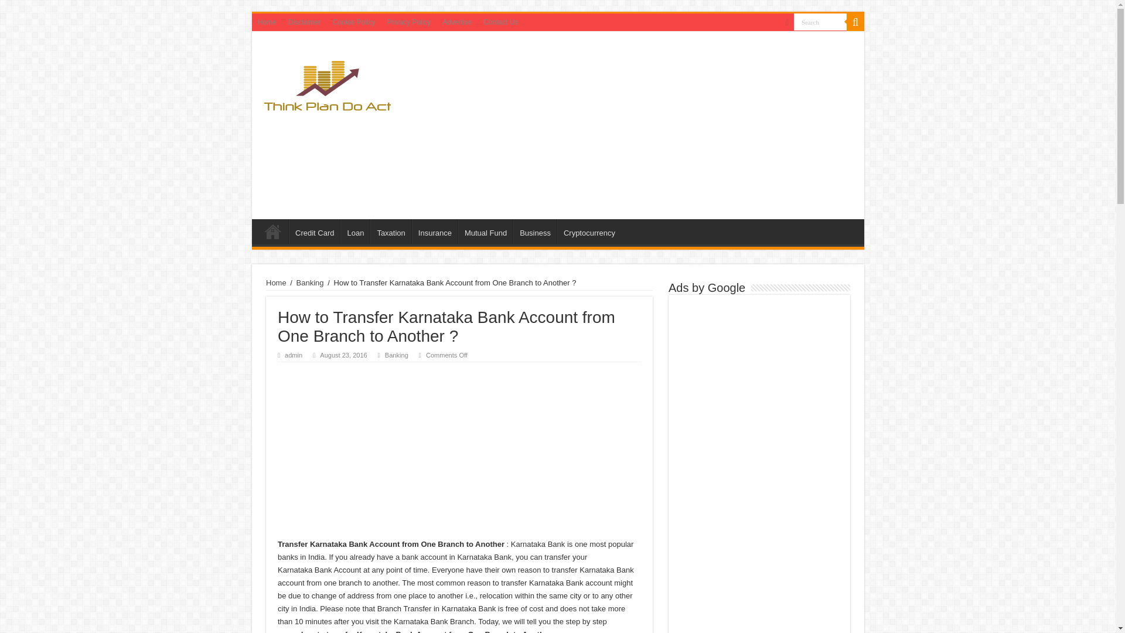 The width and height of the screenshot is (1125, 633). What do you see at coordinates (588, 231) in the screenshot?
I see `Cryptocurrency` at bounding box center [588, 231].